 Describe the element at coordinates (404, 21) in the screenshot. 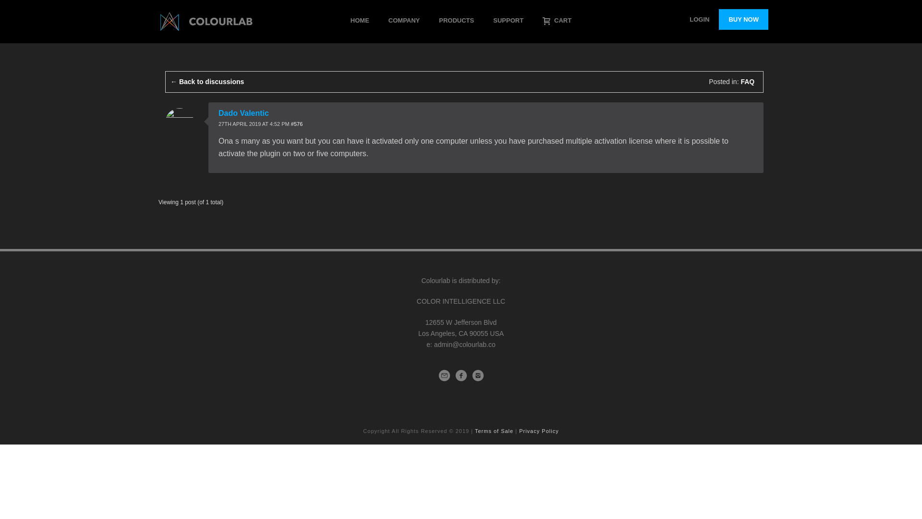

I see `COMPANY` at that location.